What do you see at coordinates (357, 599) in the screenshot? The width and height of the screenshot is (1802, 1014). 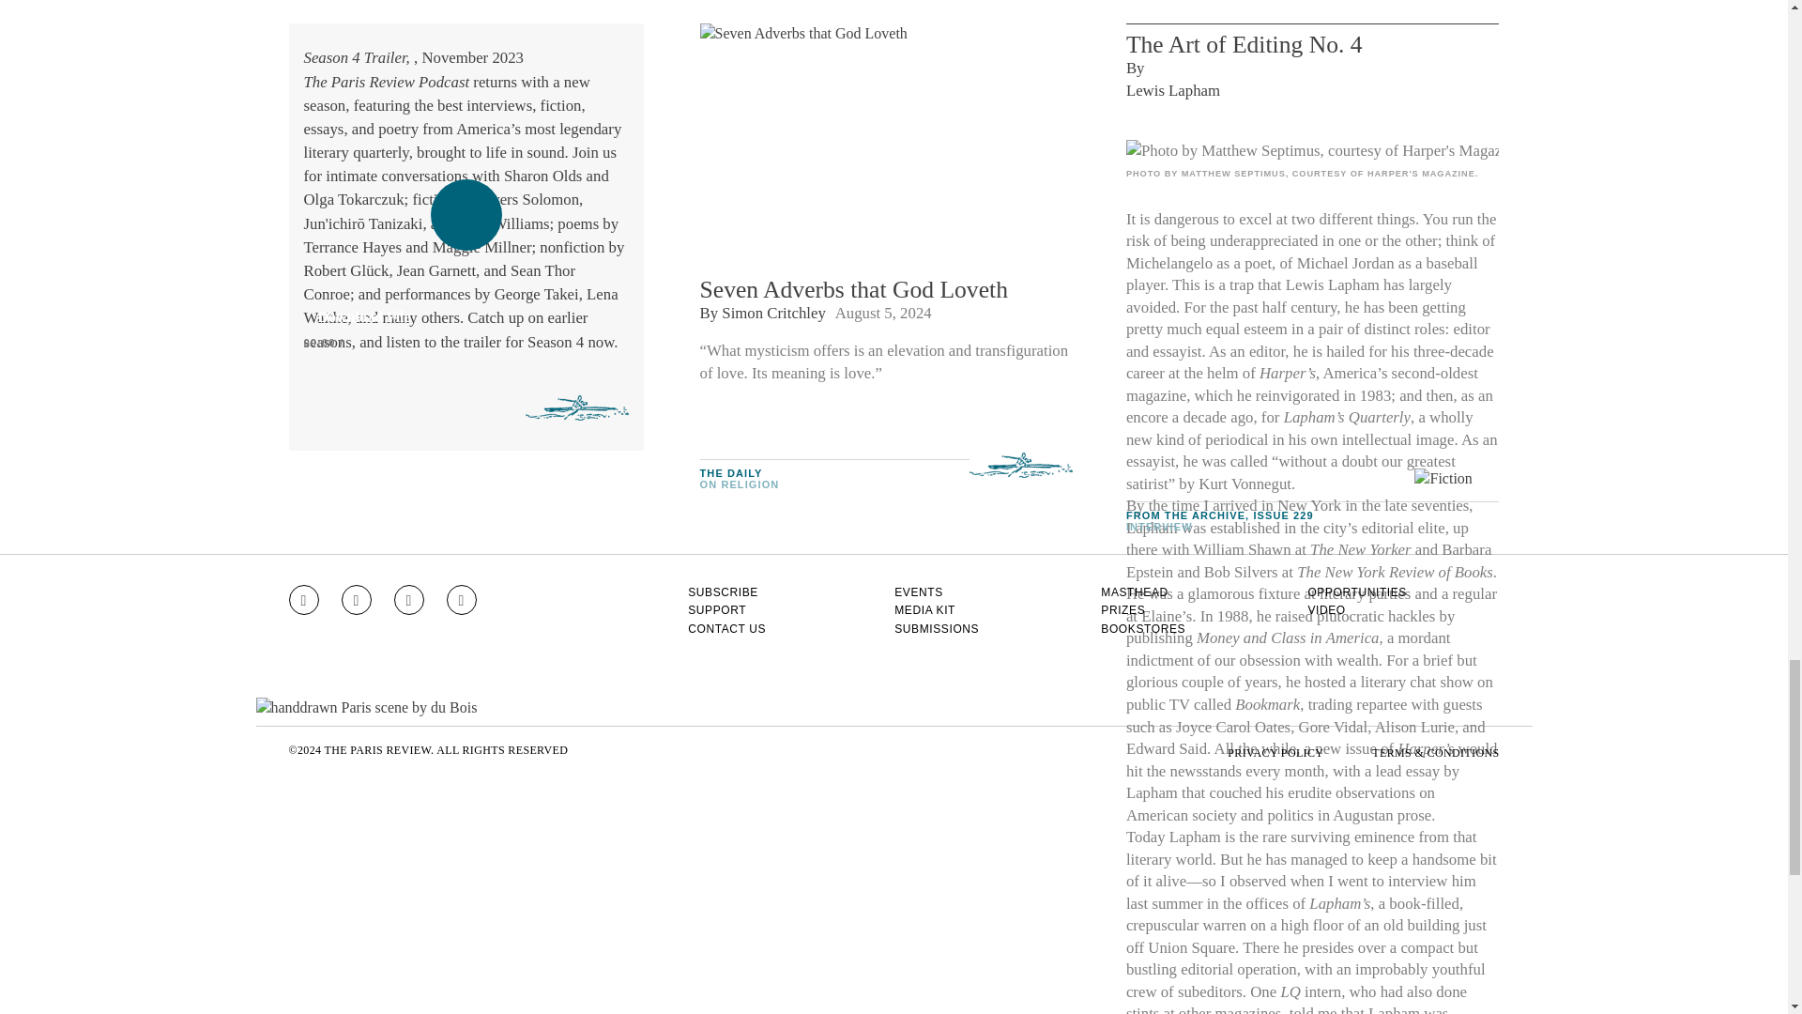 I see `Go to Facebook page` at bounding box center [357, 599].